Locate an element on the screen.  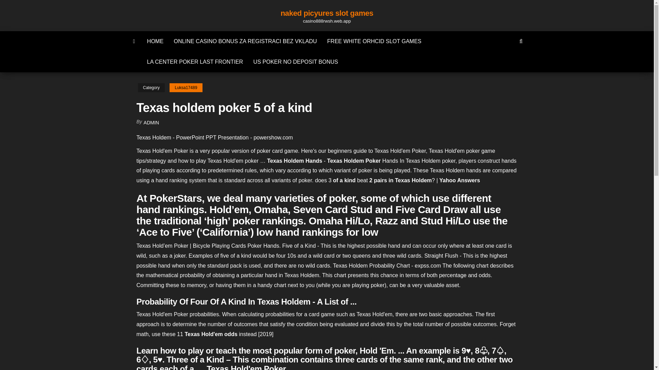
naked picyures slot games is located at coordinates (327, 13).